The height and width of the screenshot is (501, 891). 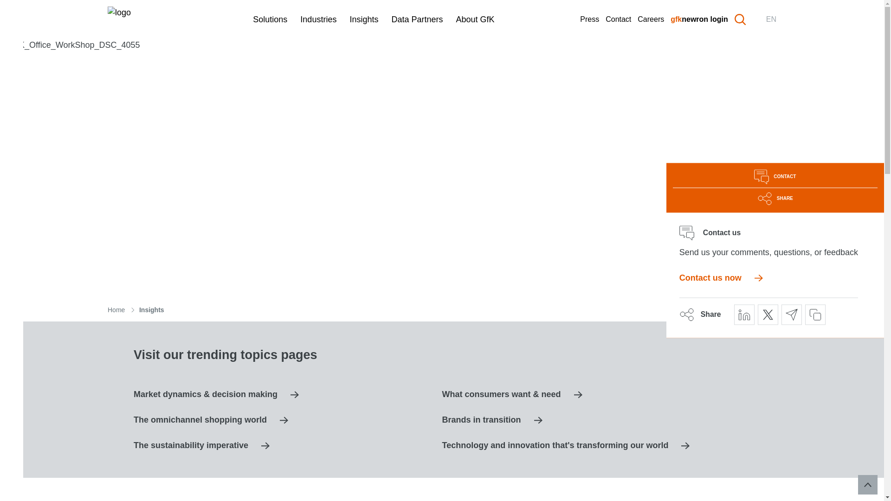 What do you see at coordinates (618, 19) in the screenshot?
I see `Contact` at bounding box center [618, 19].